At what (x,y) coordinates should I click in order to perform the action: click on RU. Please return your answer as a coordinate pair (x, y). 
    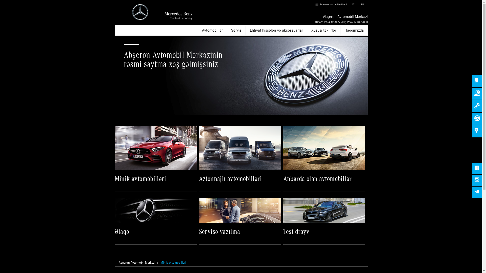
    Looking at the image, I should click on (362, 5).